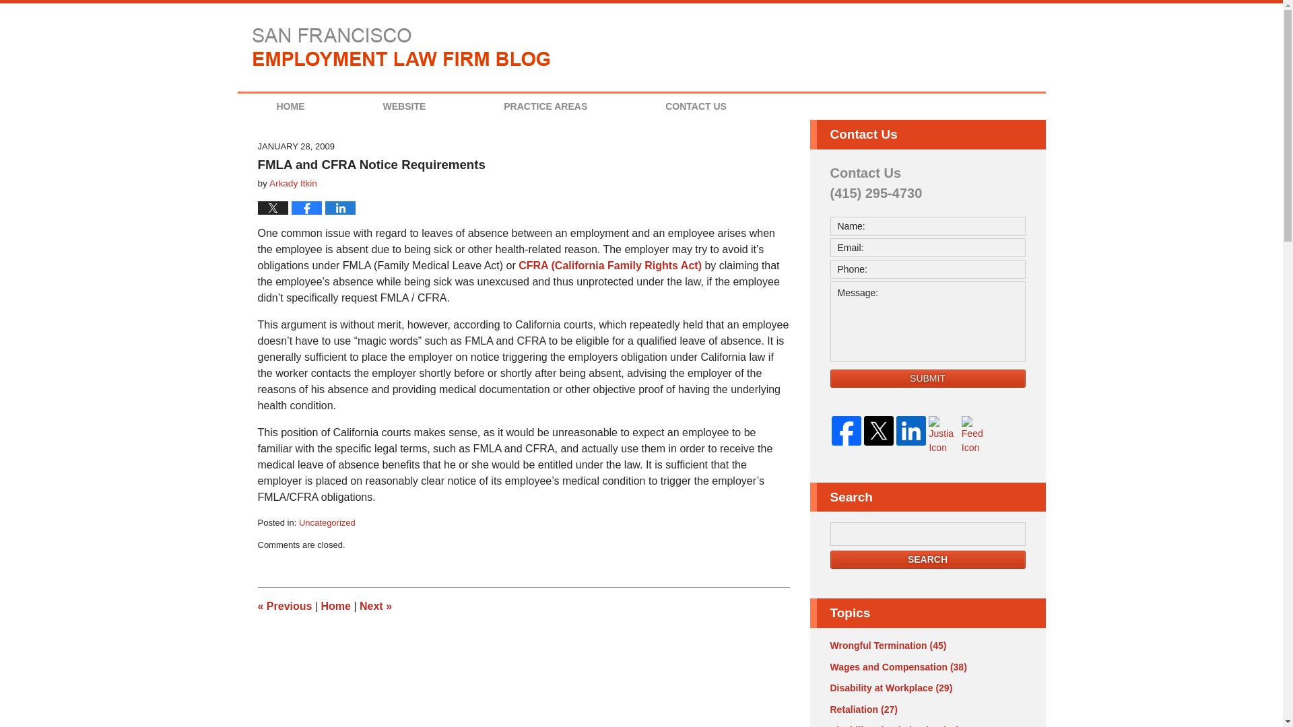 The image size is (1293, 727). I want to click on Feed, so click(976, 435).